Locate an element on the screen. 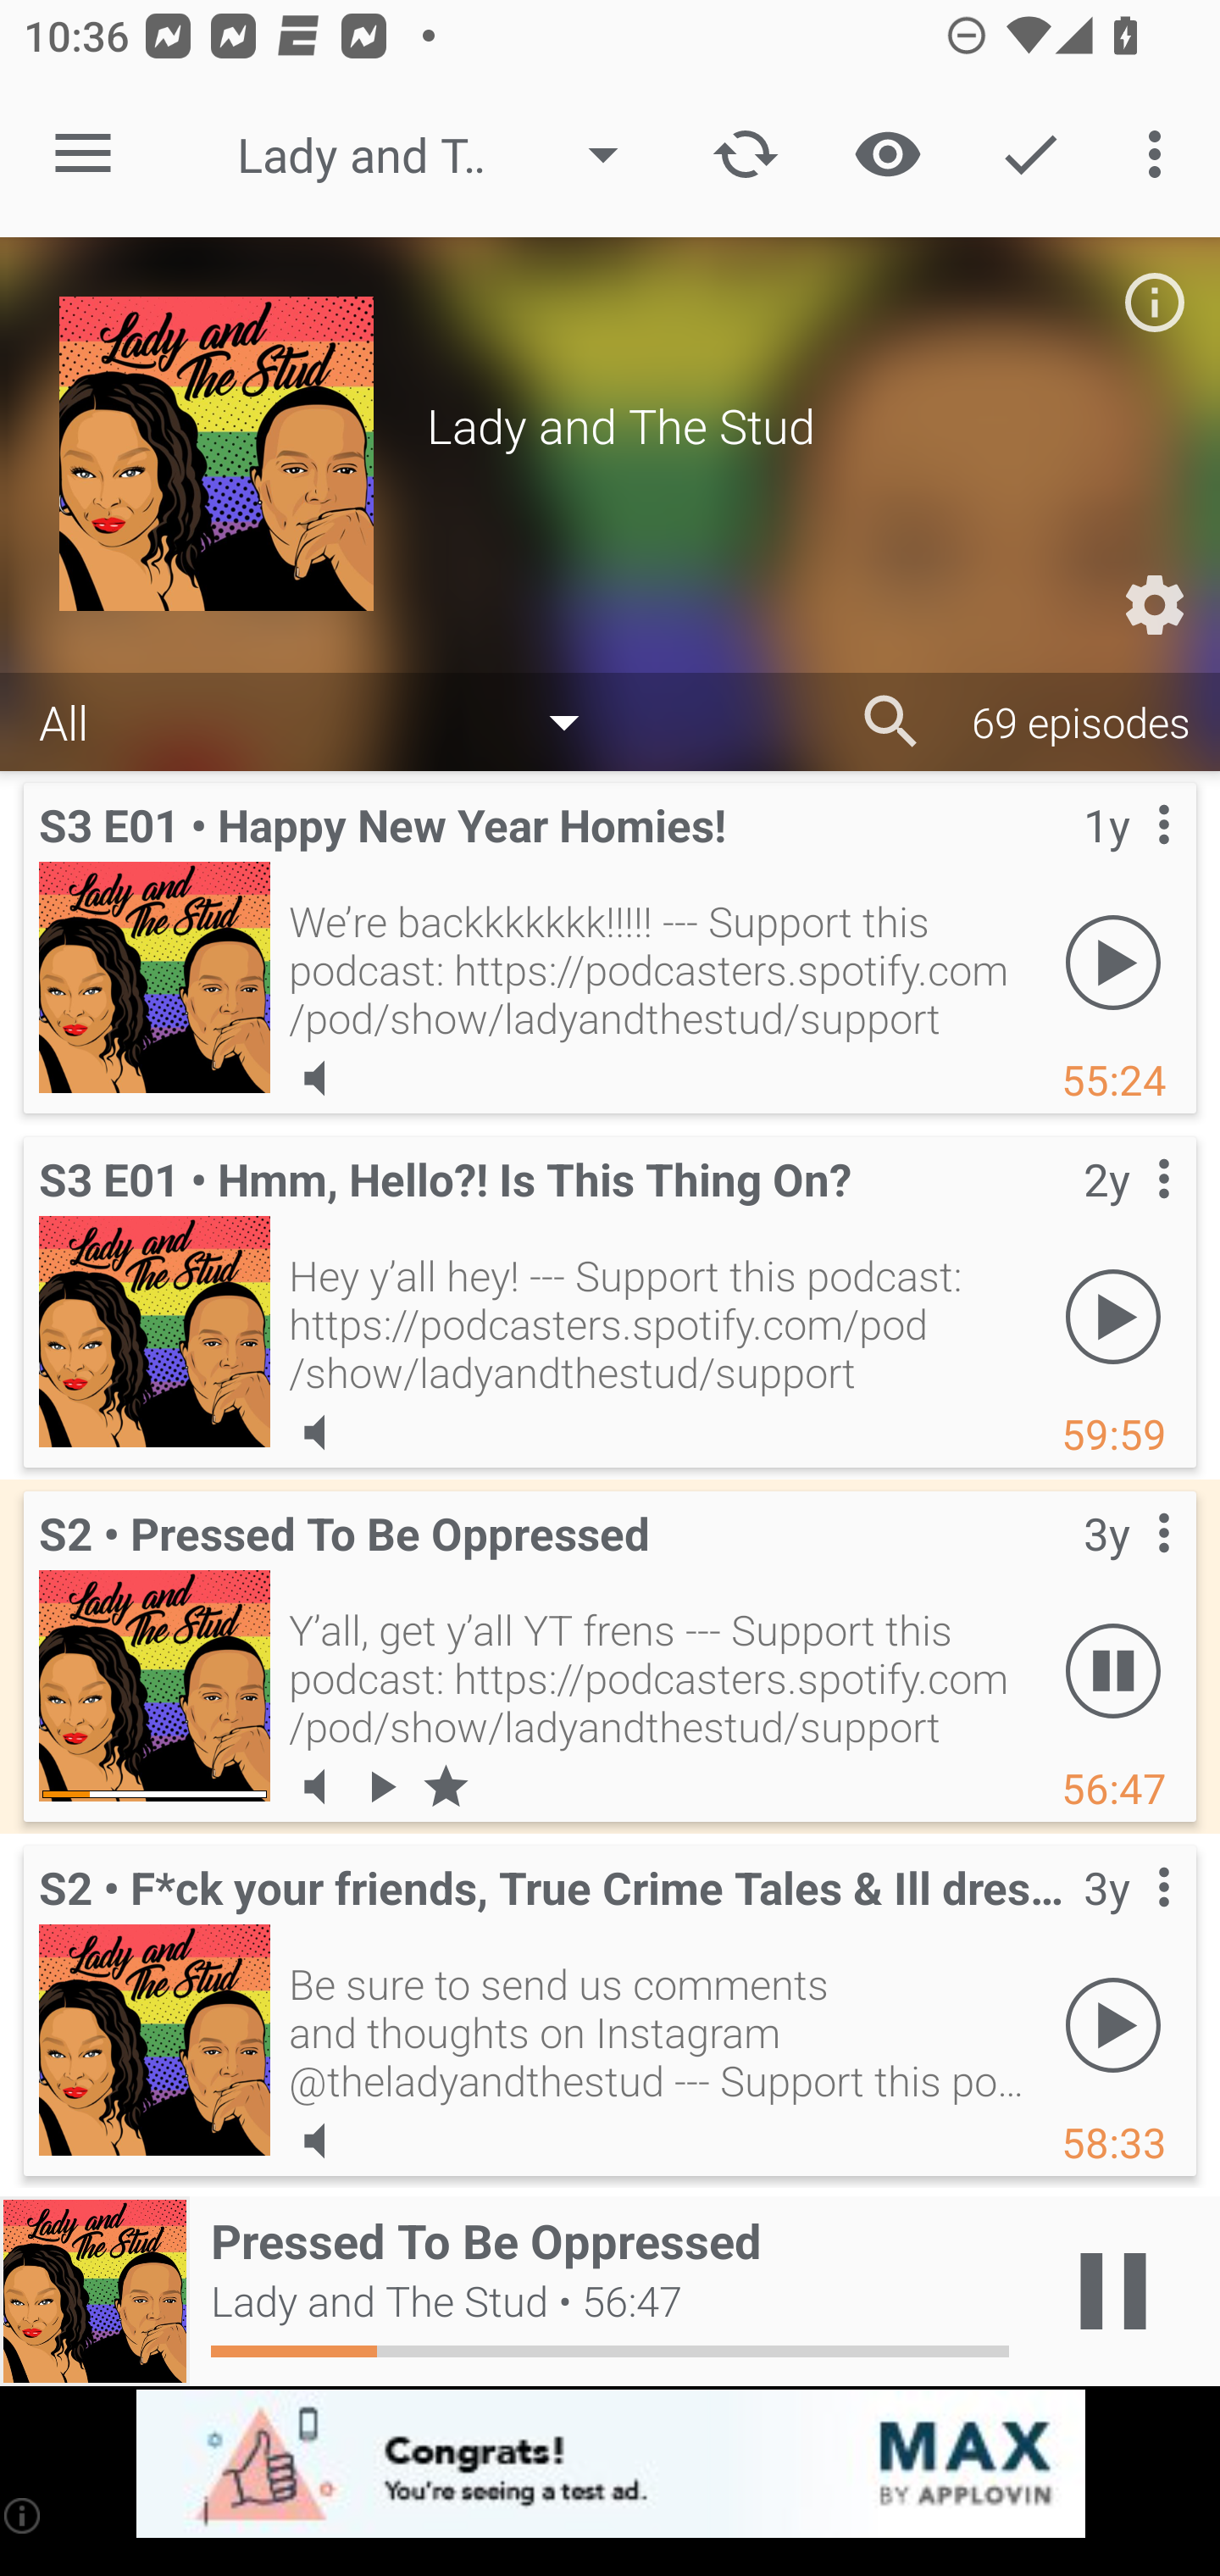  Show / Hide played content is located at coordinates (887, 154).